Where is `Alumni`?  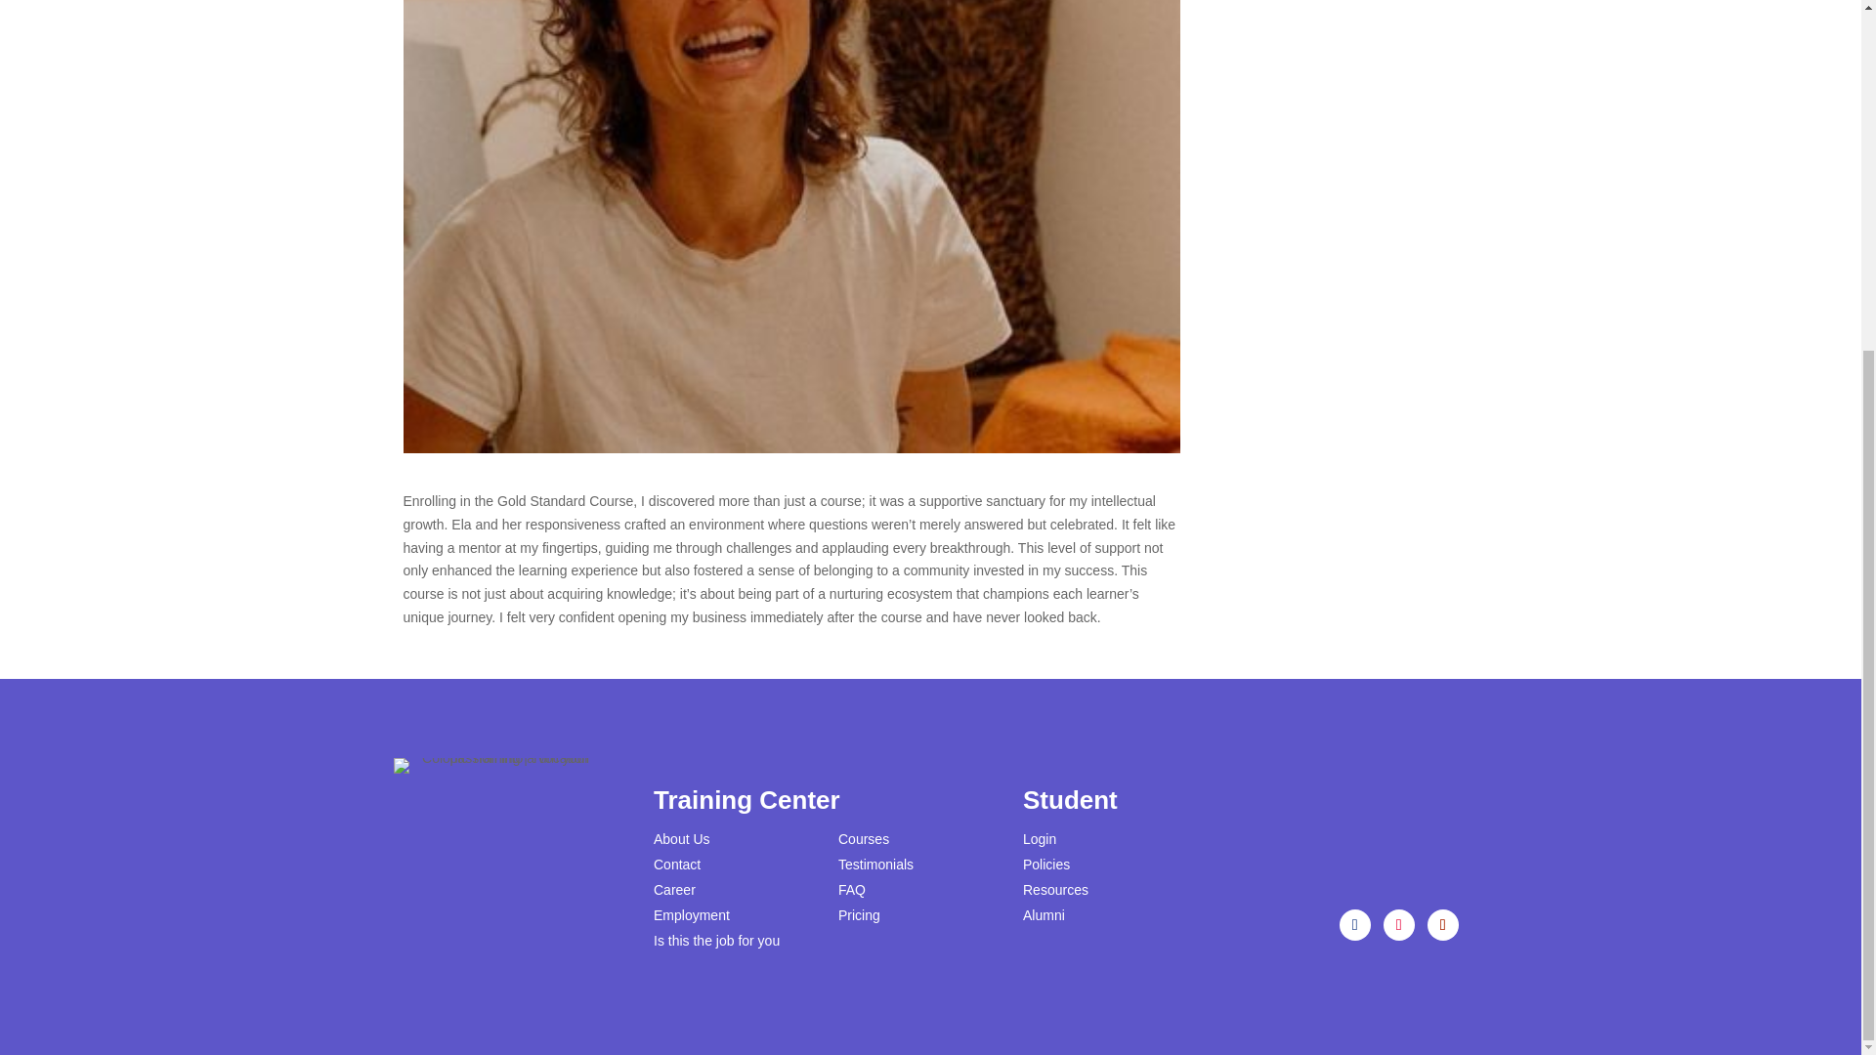
Alumni is located at coordinates (1044, 914).